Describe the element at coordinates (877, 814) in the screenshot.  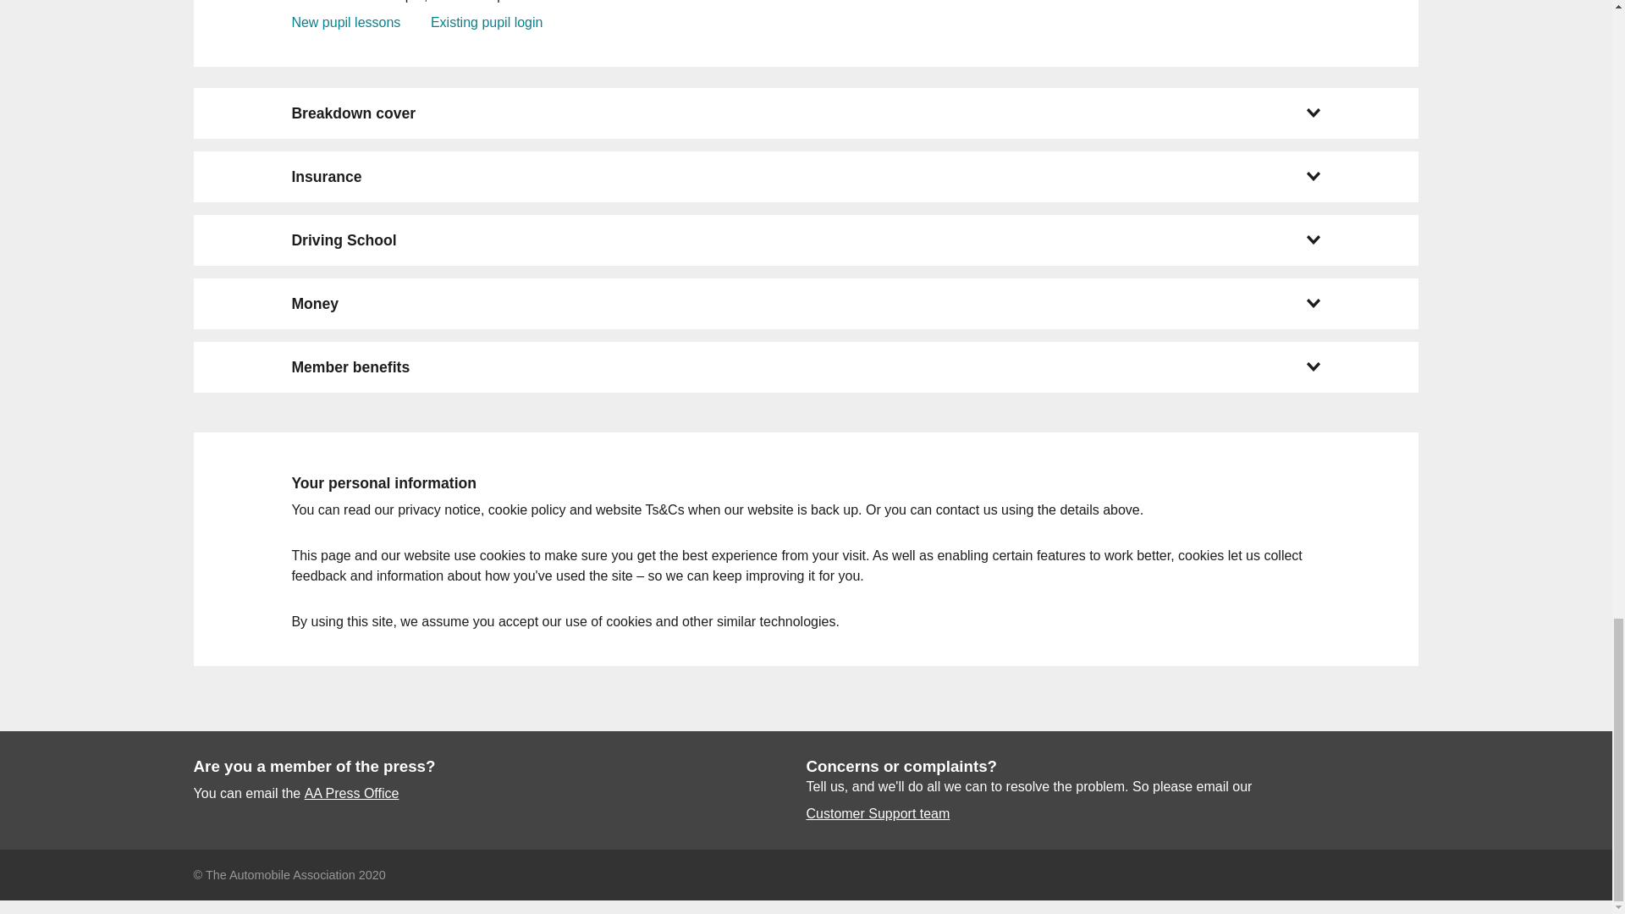
I see `Customer Support team` at that location.